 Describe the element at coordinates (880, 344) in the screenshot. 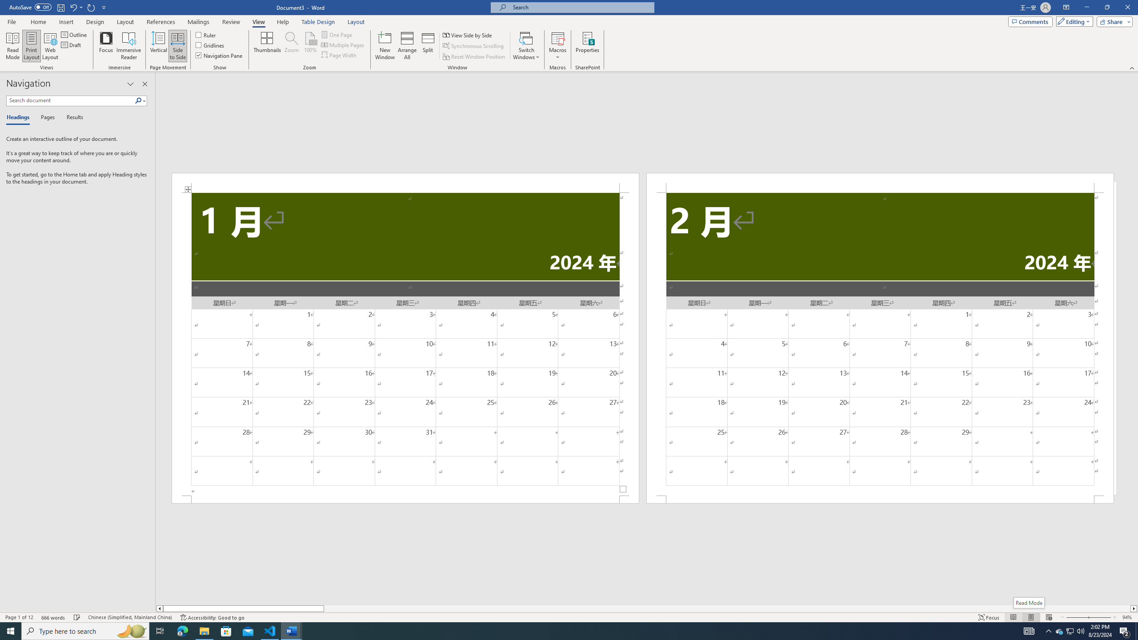

I see `Page 2 content` at that location.